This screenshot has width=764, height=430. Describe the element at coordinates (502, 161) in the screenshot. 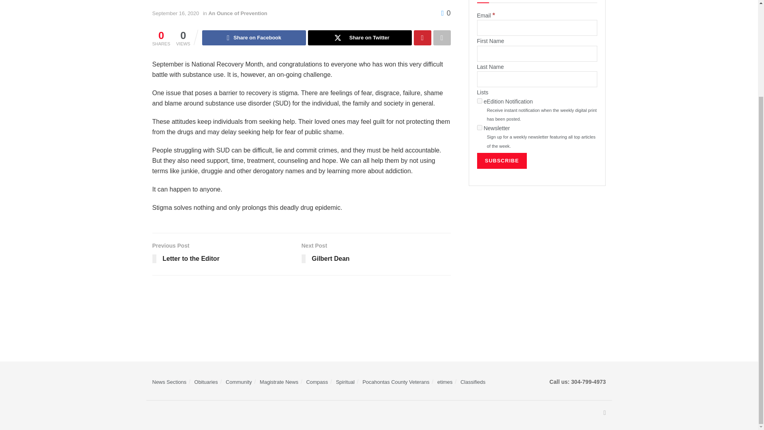

I see `Subscribe` at that location.